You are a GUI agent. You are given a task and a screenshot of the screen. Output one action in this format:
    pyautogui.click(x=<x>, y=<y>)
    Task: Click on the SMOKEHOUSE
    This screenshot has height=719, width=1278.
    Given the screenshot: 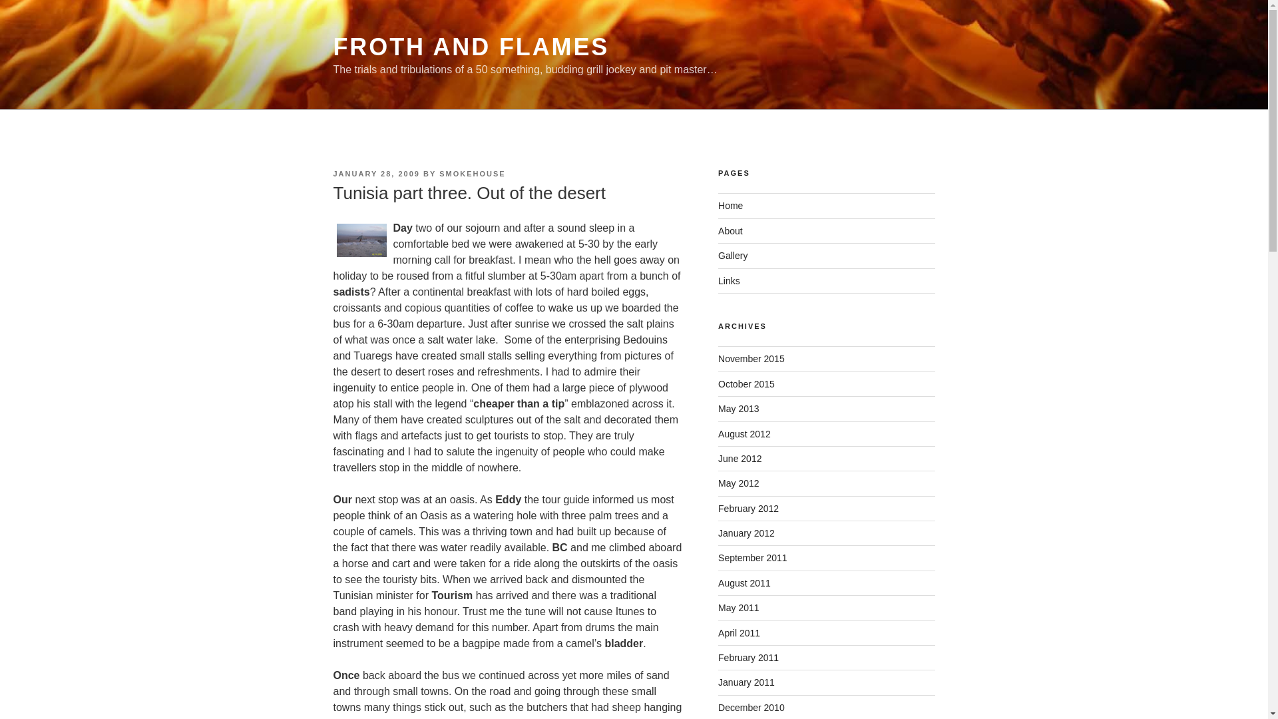 What is the action you would take?
    pyautogui.click(x=472, y=173)
    